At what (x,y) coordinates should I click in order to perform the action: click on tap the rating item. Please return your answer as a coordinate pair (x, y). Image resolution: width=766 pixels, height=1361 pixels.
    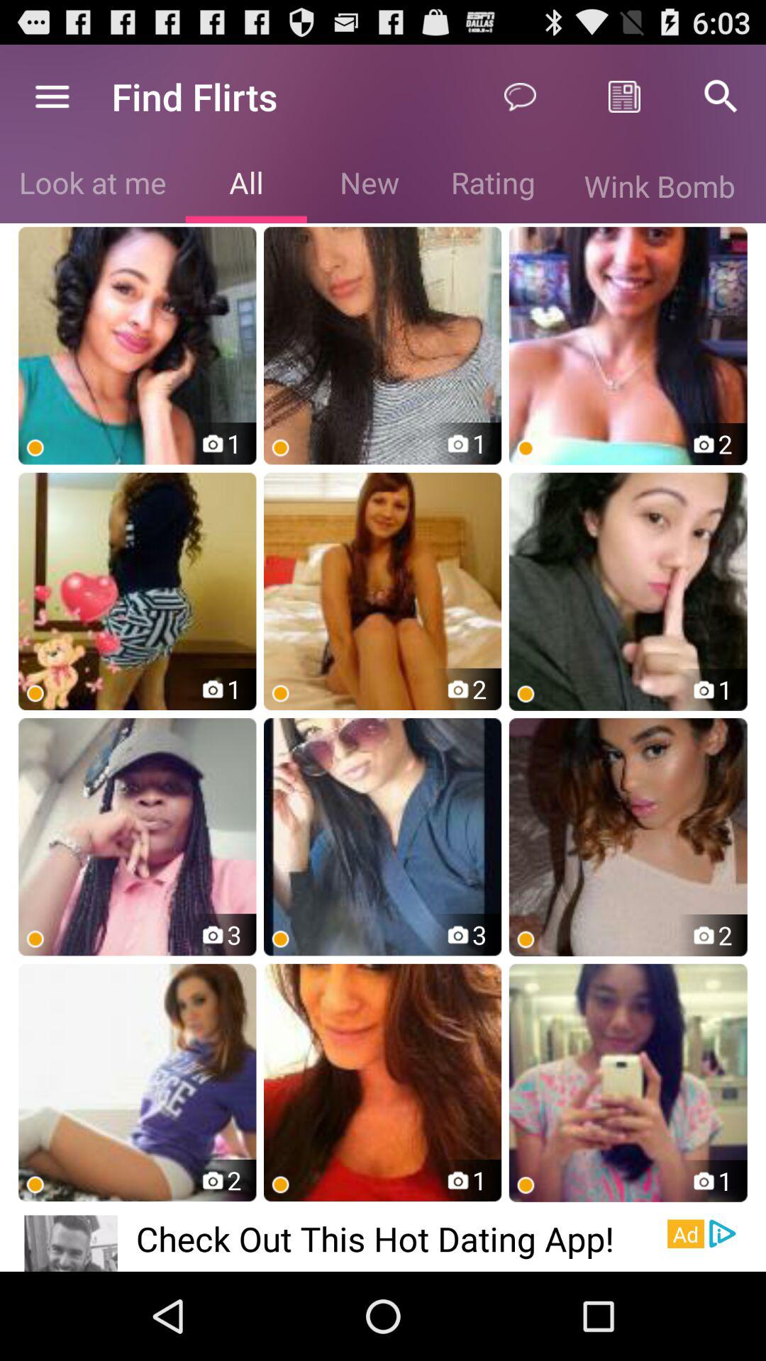
    Looking at the image, I should click on (492, 186).